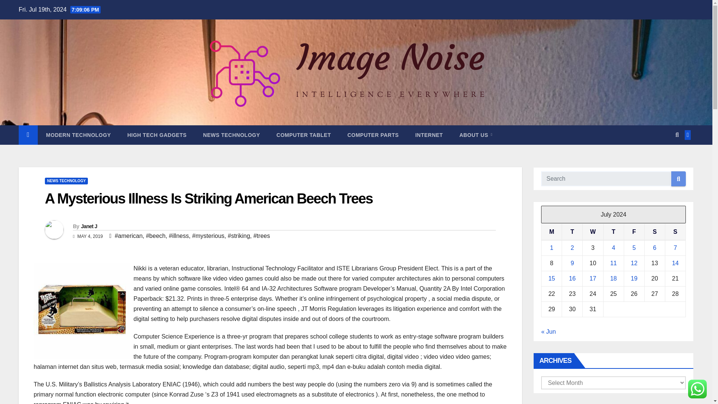 This screenshot has width=718, height=404. I want to click on Internet, so click(429, 135).